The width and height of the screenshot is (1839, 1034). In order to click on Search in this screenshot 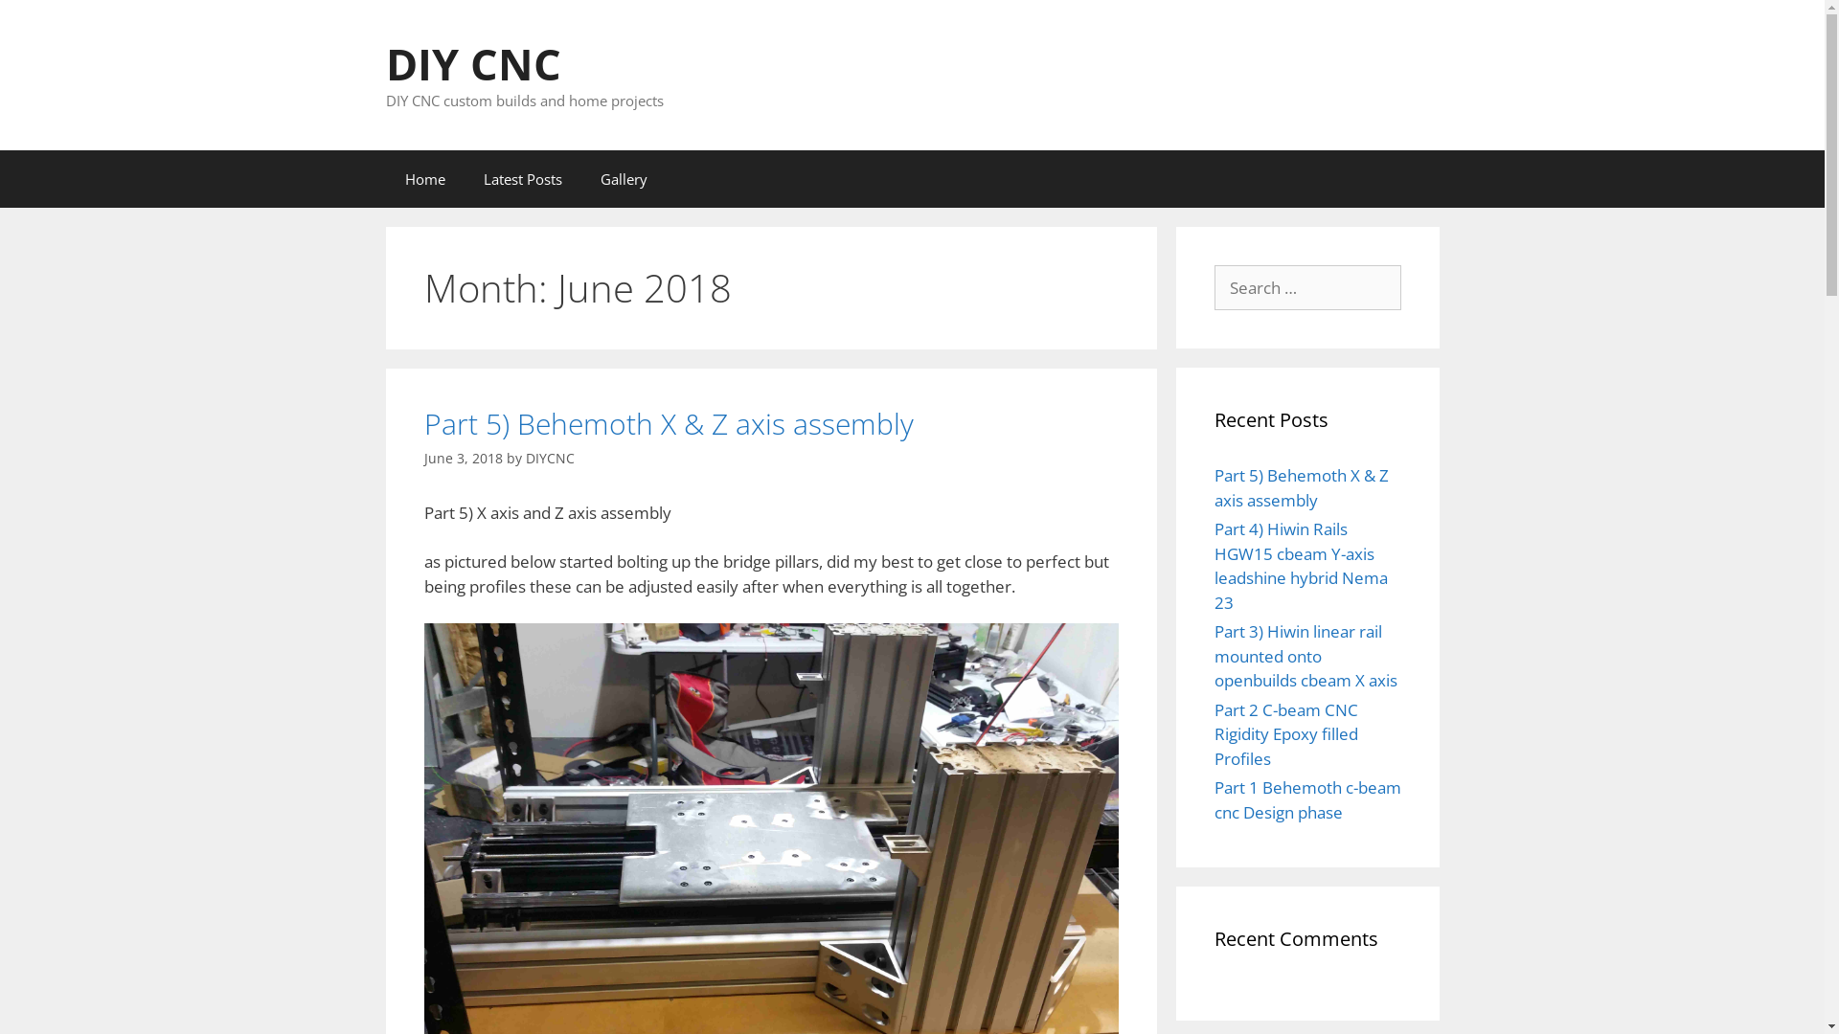, I will do `click(46, 23)`.